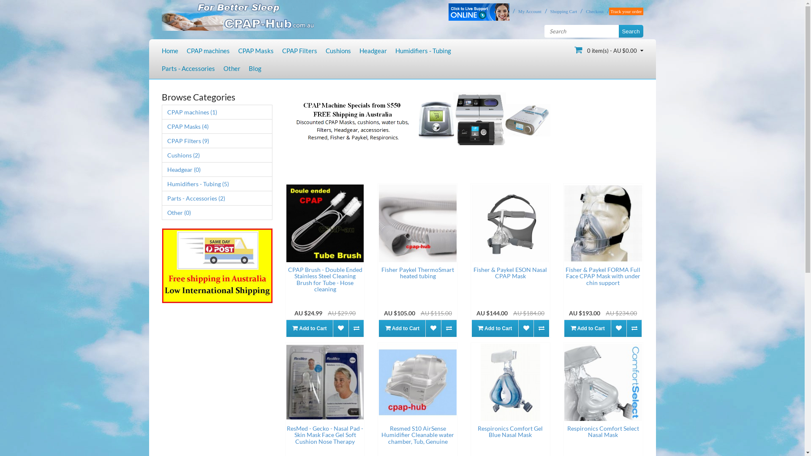  What do you see at coordinates (510, 273) in the screenshot?
I see `Fisher & Paykel ESON Nasal CPAP Mask` at bounding box center [510, 273].